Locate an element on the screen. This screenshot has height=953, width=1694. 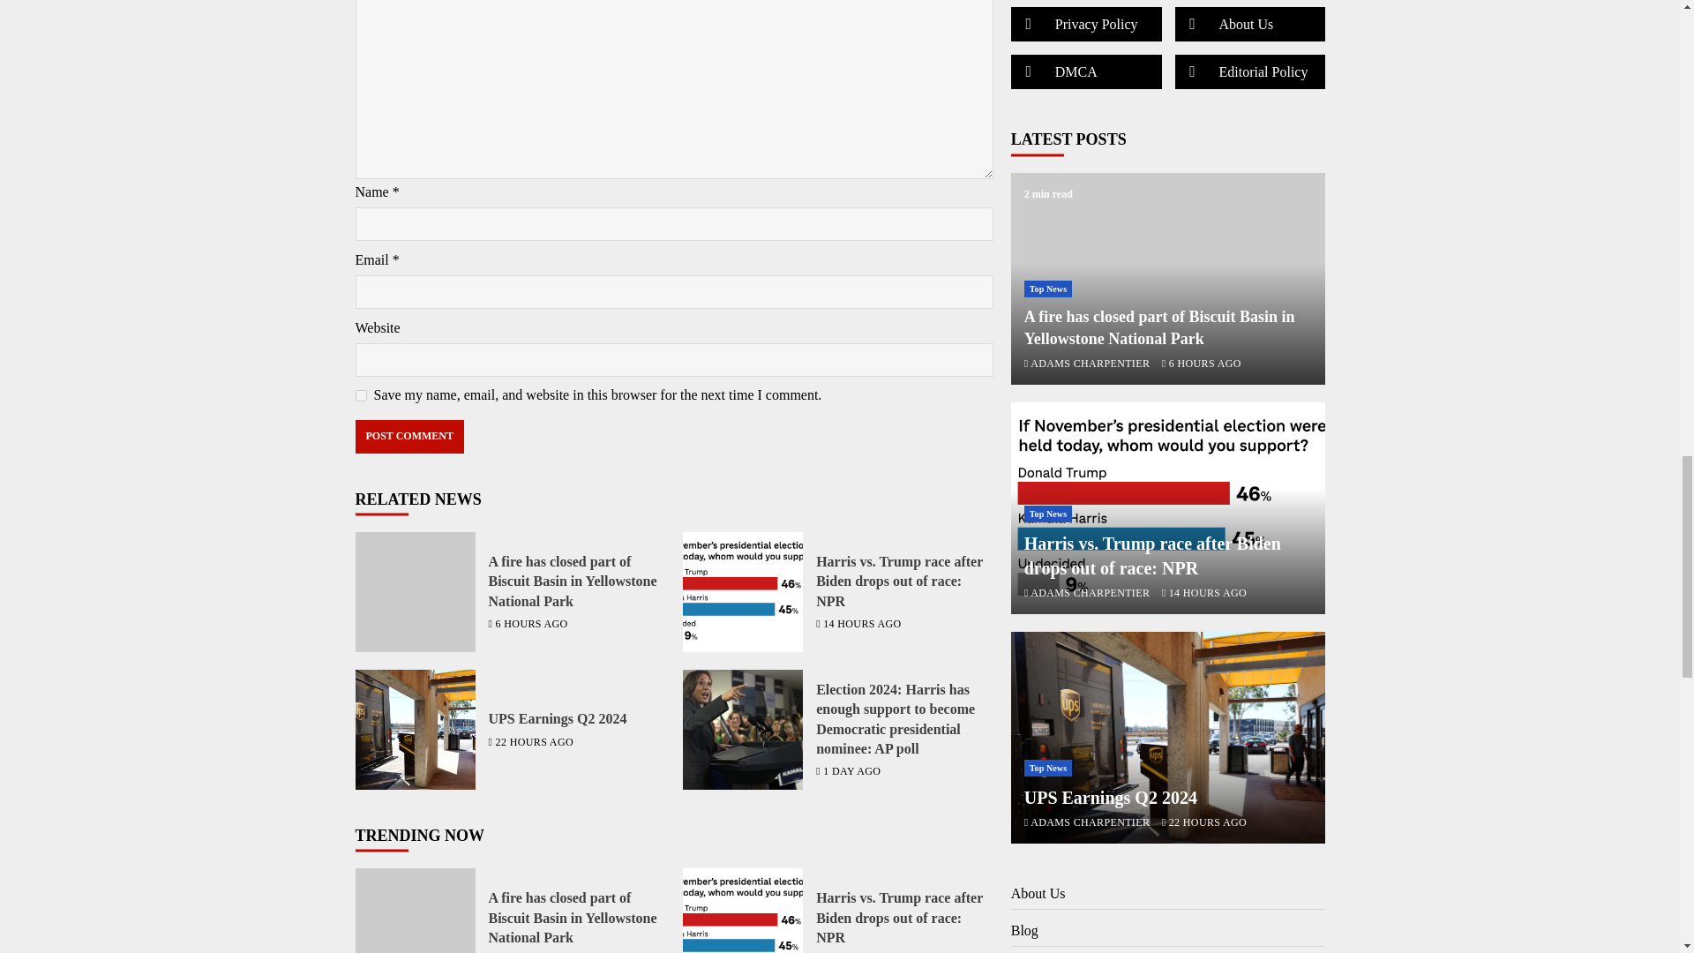
UPS Earnings Q2 2024 is located at coordinates (414, 730).